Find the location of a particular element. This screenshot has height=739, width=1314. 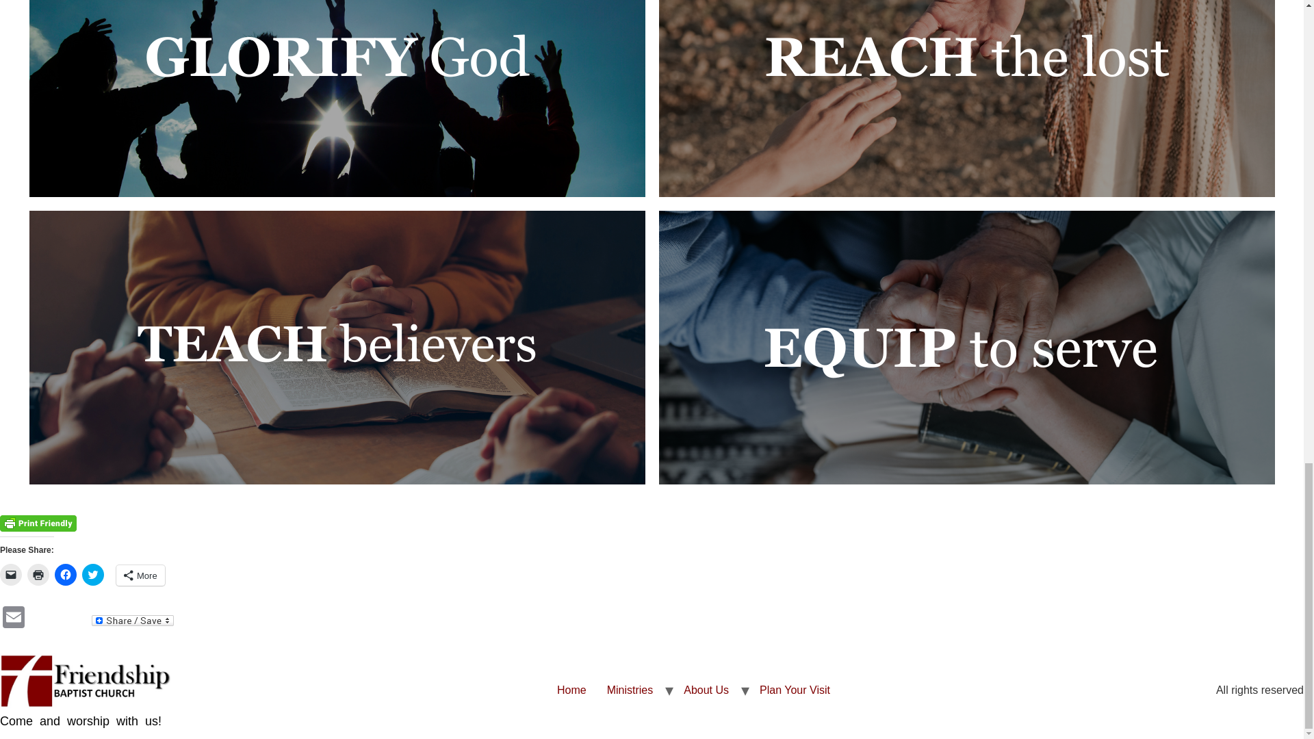

Click to email a link to a friend is located at coordinates (11, 575).